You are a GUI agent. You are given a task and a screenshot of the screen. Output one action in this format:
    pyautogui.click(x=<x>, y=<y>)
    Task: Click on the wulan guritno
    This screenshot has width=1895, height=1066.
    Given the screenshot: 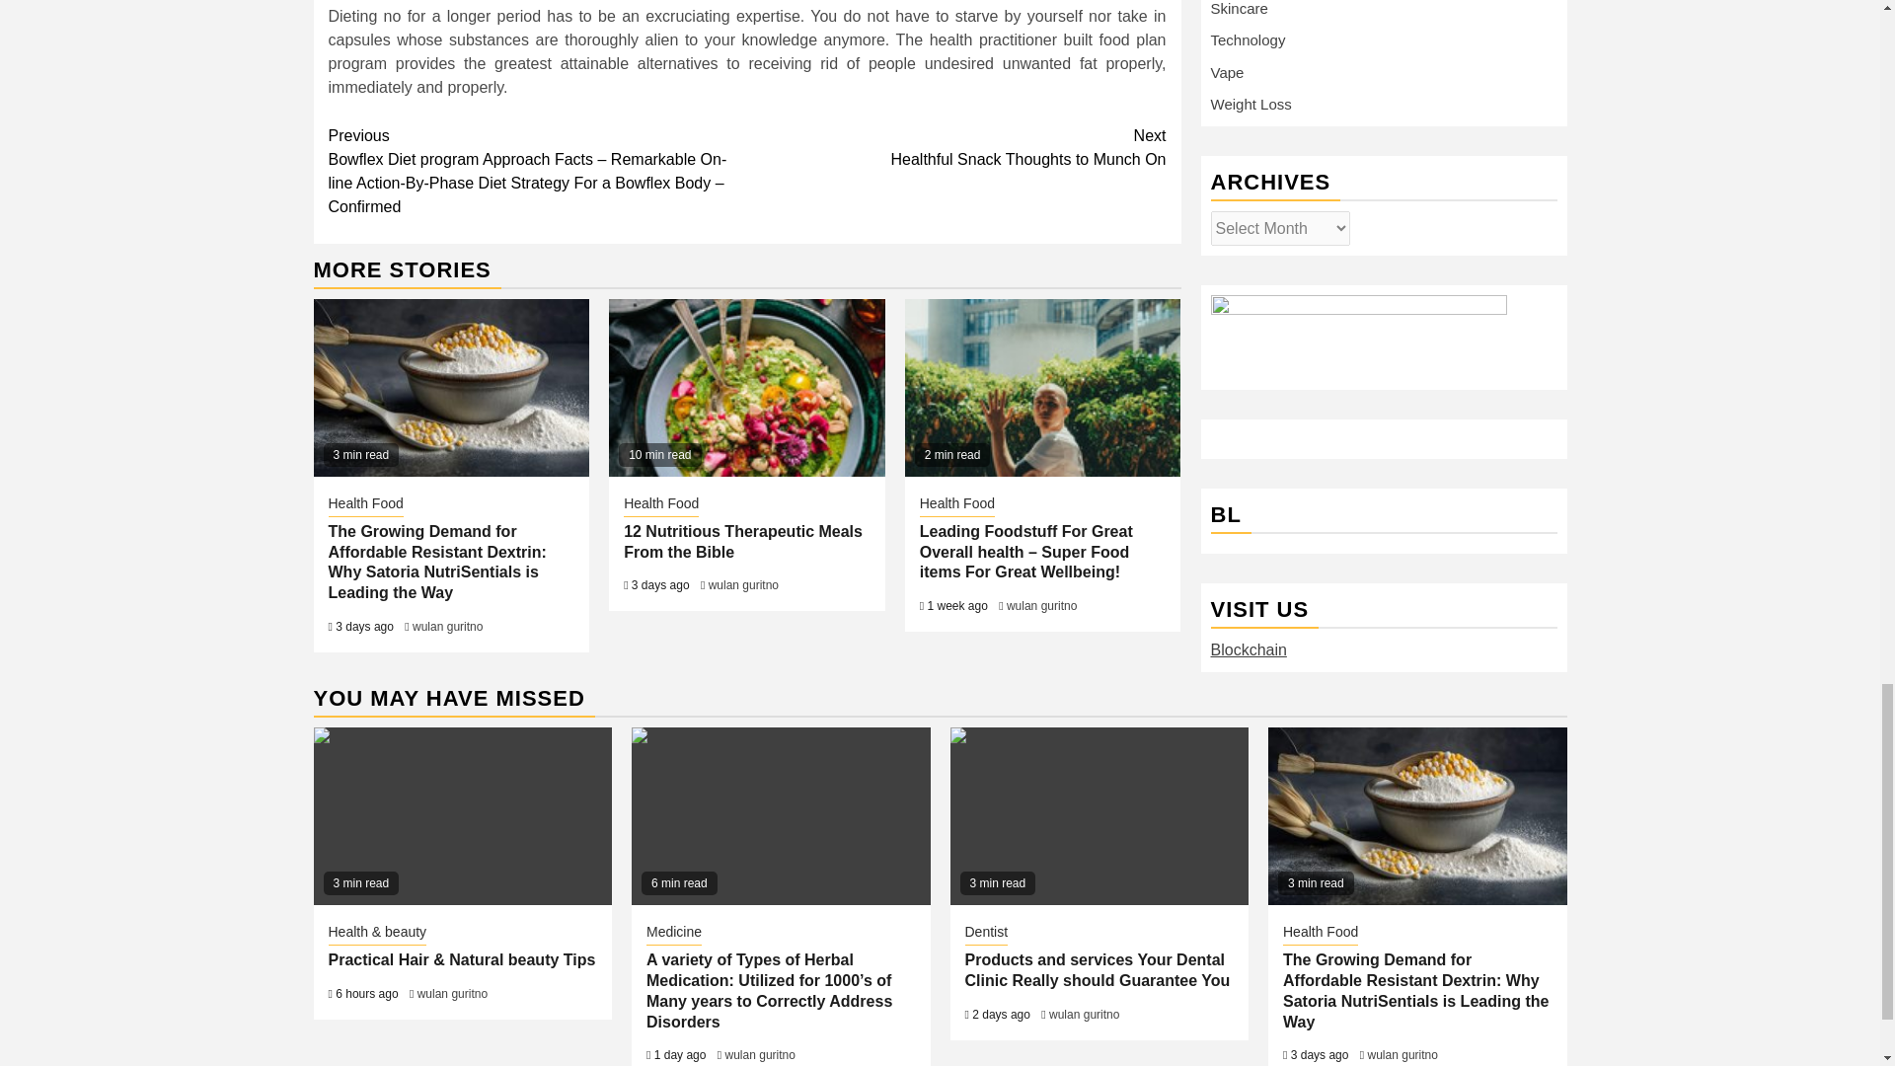 What is the action you would take?
    pyautogui.click(x=744, y=585)
    